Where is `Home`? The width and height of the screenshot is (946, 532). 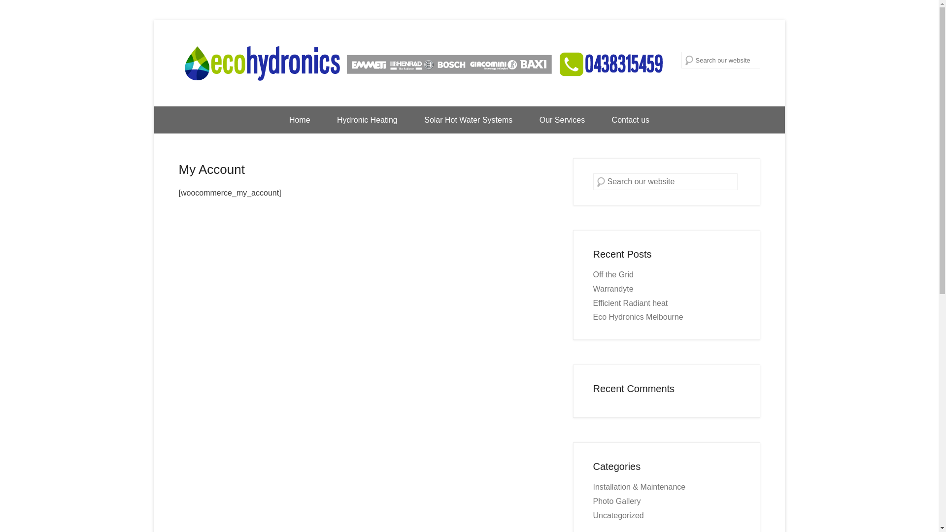
Home is located at coordinates (300, 120).